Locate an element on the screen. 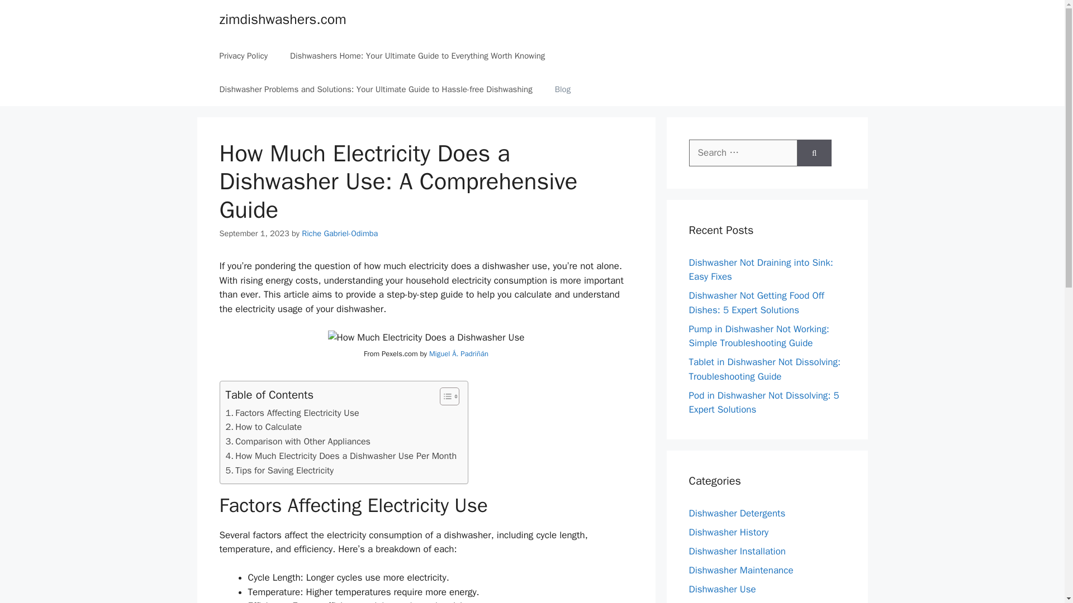 The width and height of the screenshot is (1073, 603). How Much Electricity Does a Dishwasher Use Per Month is located at coordinates (341, 456).